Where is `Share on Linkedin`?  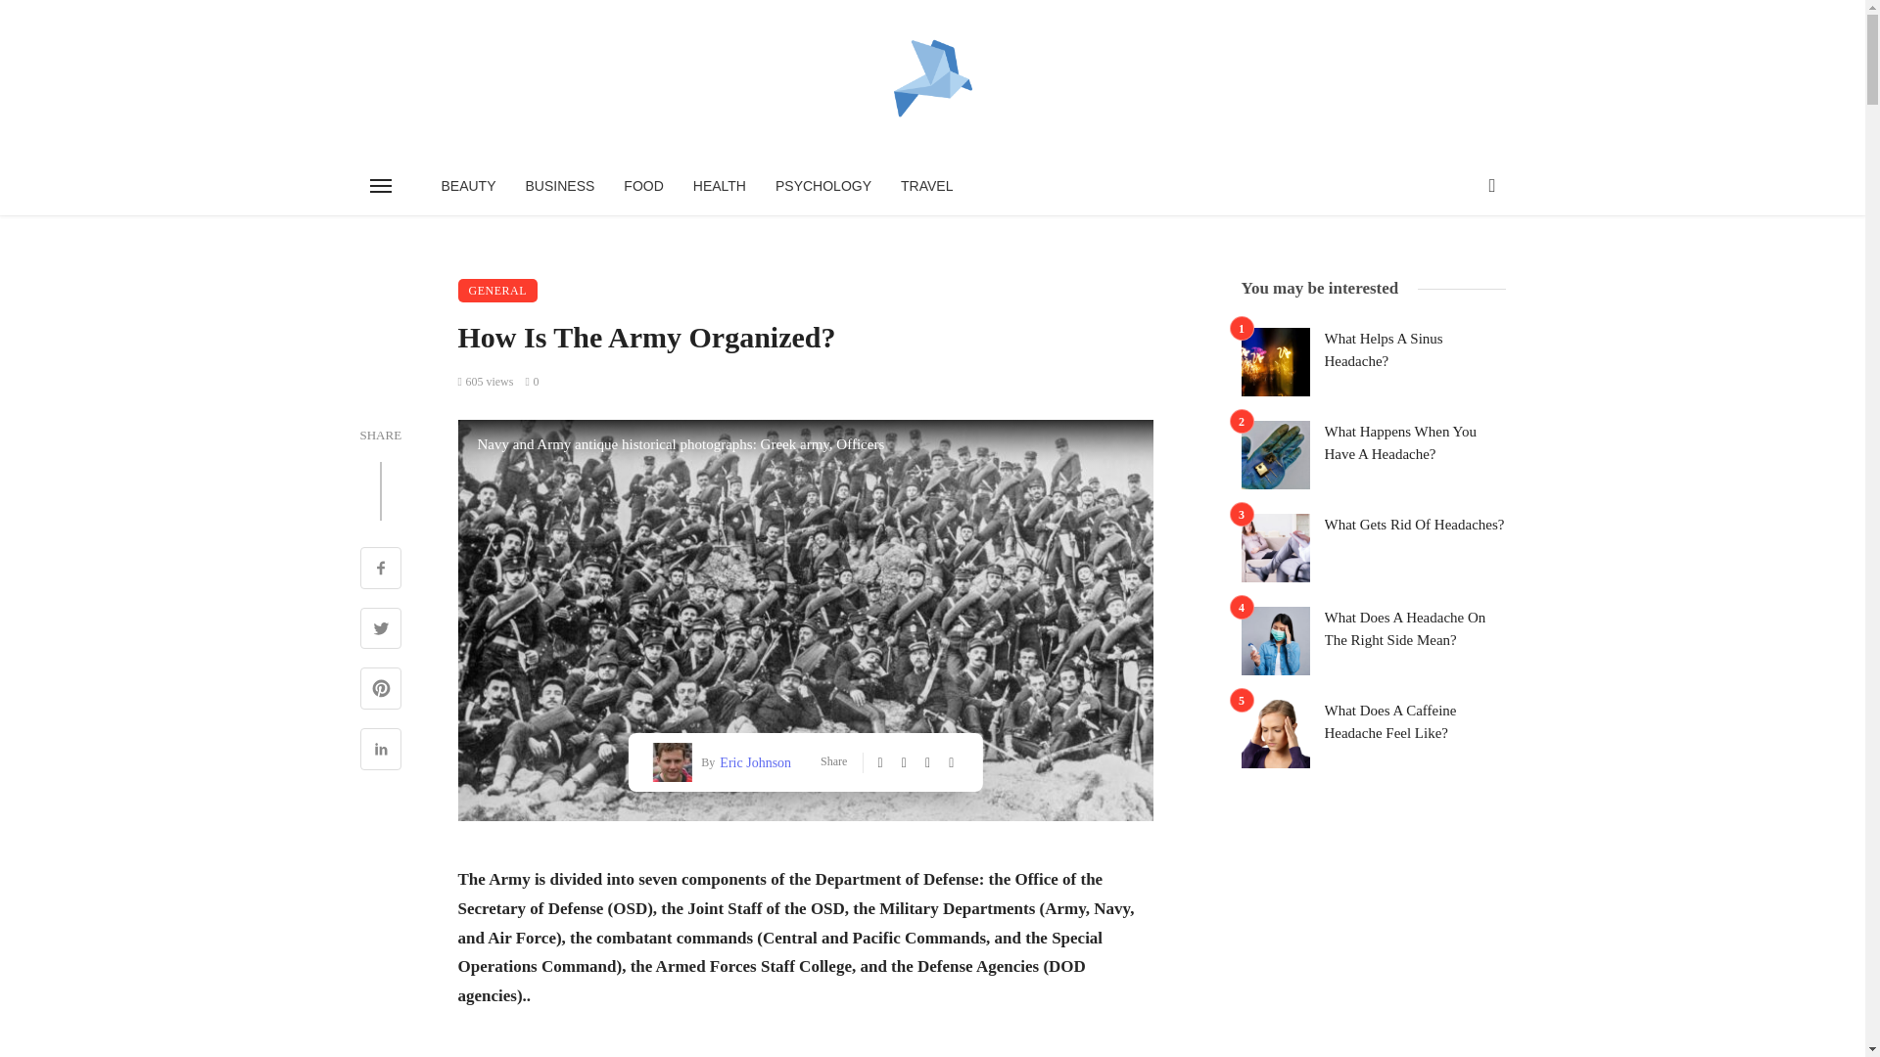
Share on Linkedin is located at coordinates (381, 752).